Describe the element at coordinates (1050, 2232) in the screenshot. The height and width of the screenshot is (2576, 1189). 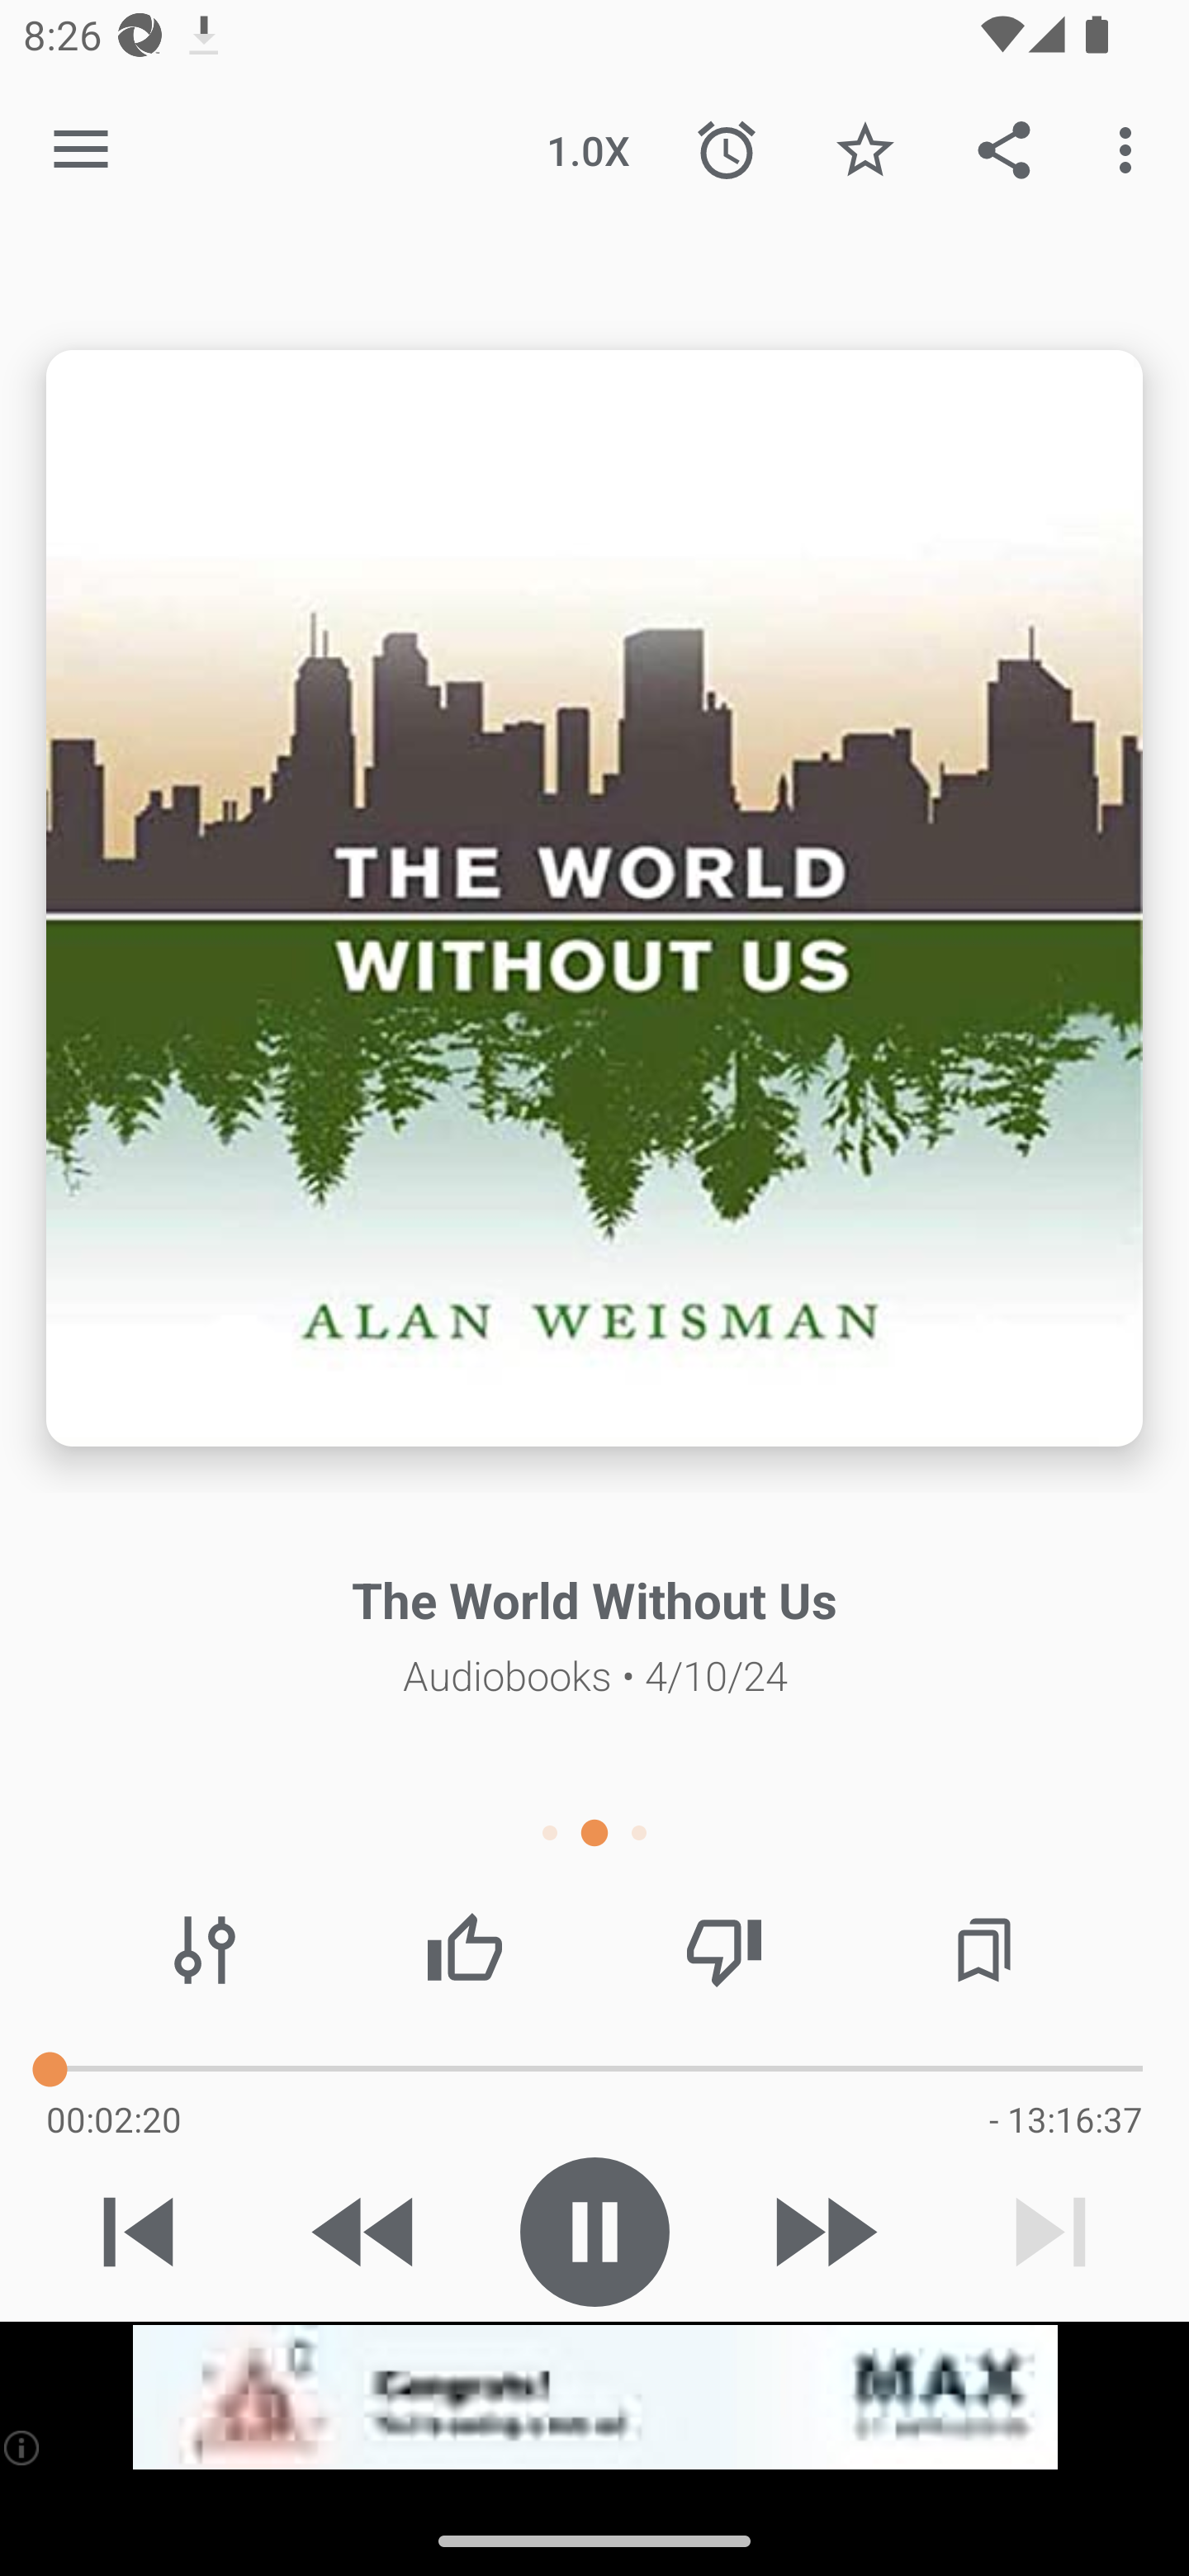
I see `Next track` at that location.